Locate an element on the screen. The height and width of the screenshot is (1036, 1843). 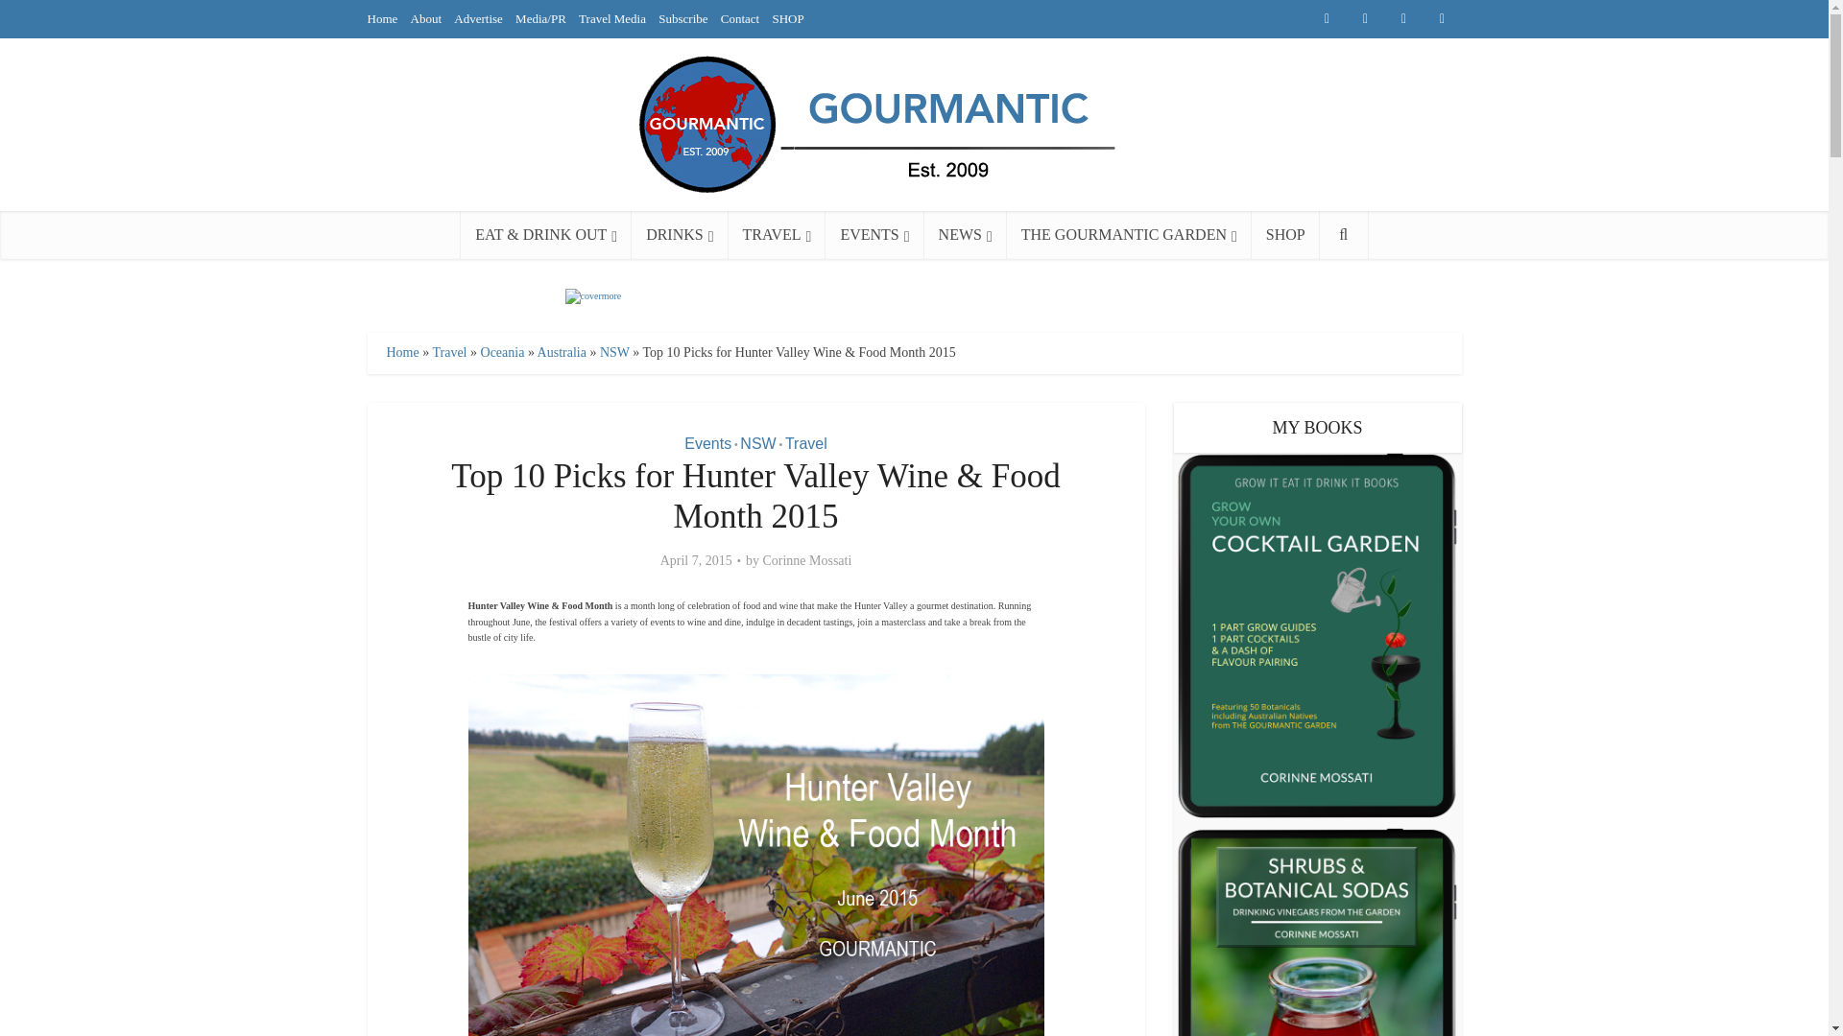
Advertise is located at coordinates (478, 18).